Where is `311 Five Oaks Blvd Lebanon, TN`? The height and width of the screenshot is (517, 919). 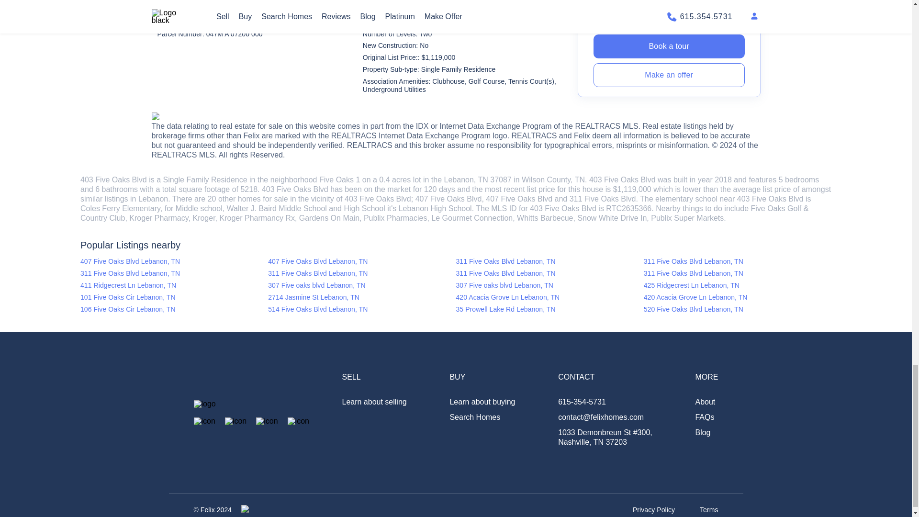 311 Five Oaks Blvd Lebanon, TN is located at coordinates (362, 273).